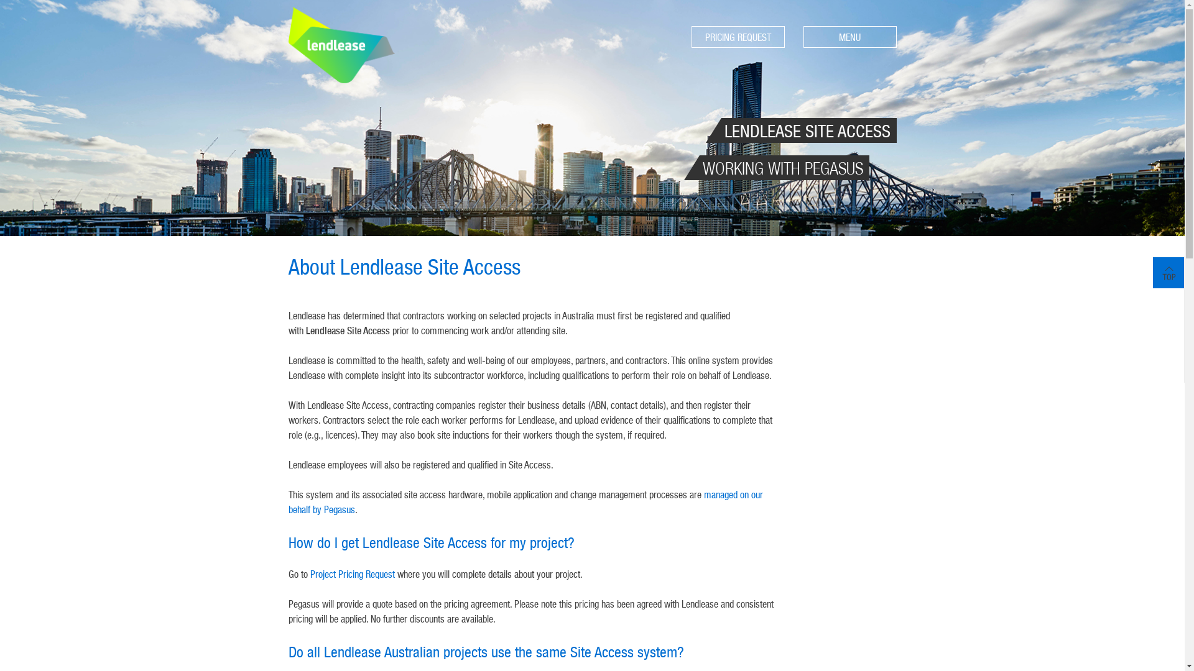 The width and height of the screenshot is (1194, 671). What do you see at coordinates (738, 37) in the screenshot?
I see `PRICING REQUEST` at bounding box center [738, 37].